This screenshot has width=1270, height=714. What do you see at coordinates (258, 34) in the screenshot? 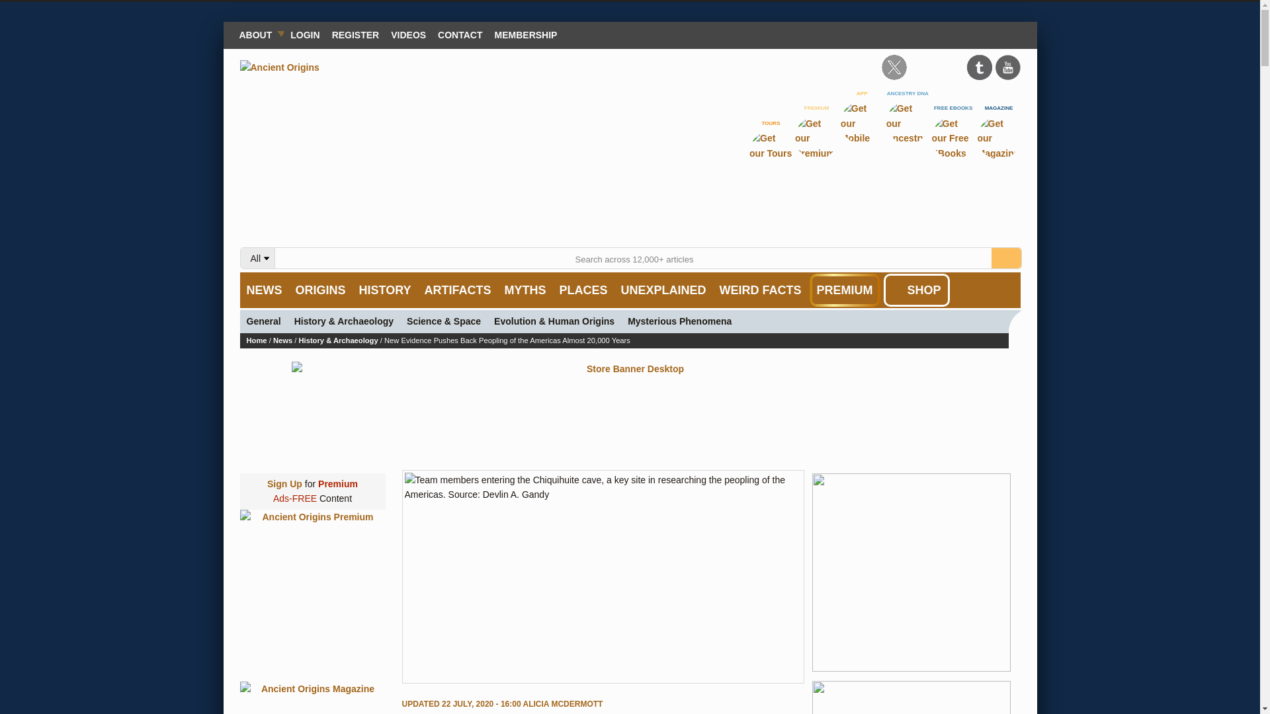
I see `ABOUT` at bounding box center [258, 34].